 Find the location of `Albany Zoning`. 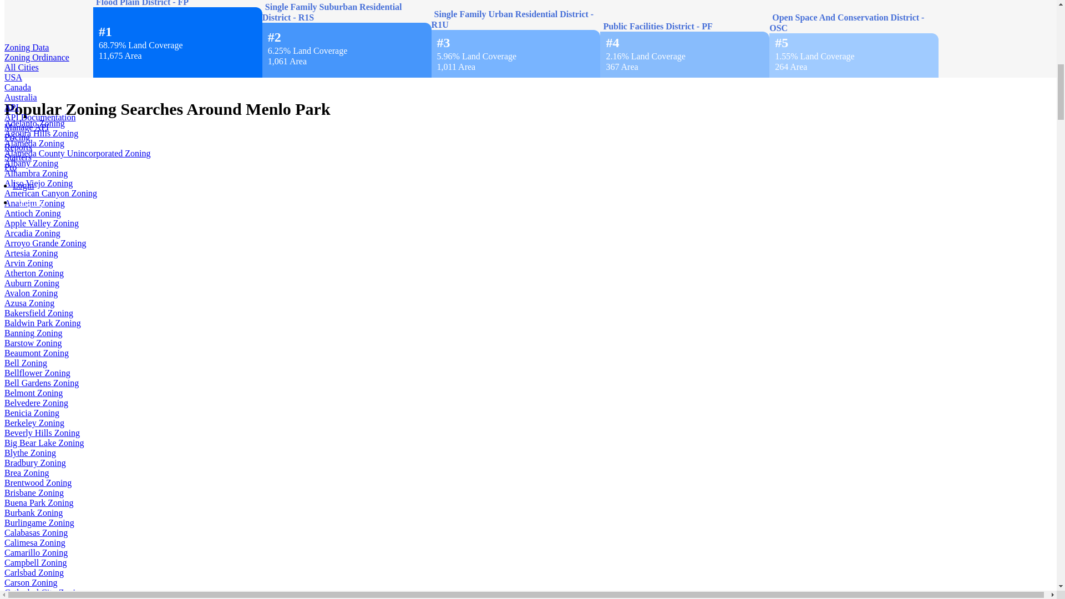

Albany Zoning is located at coordinates (31, 163).